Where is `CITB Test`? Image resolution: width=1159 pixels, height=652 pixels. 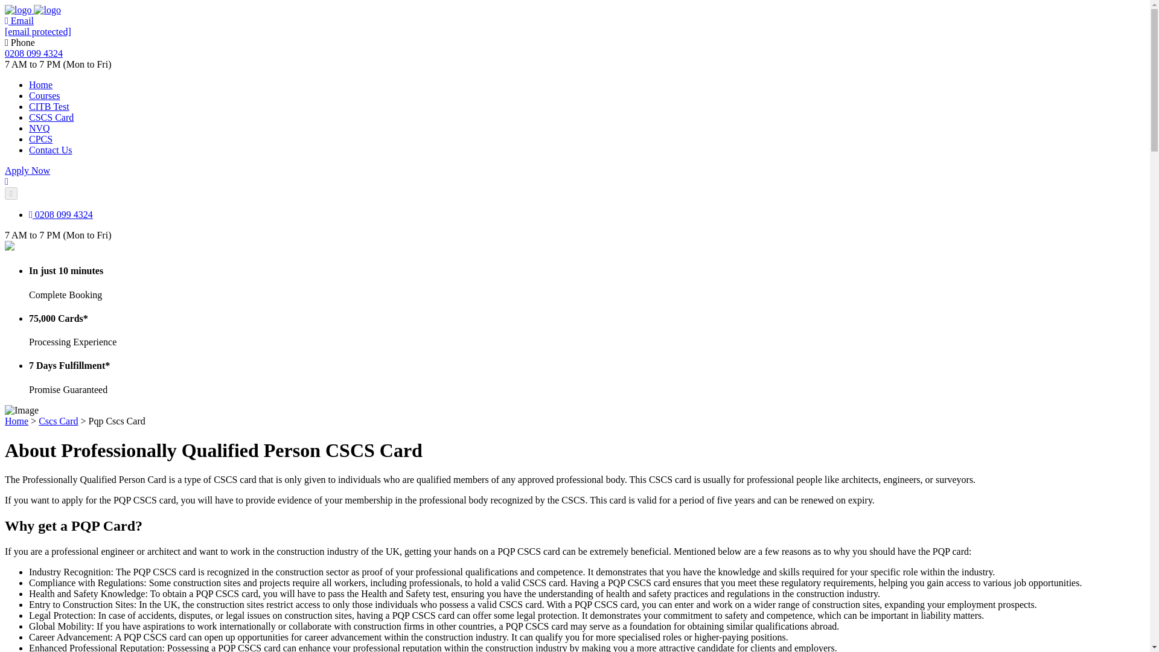 CITB Test is located at coordinates (49, 106).